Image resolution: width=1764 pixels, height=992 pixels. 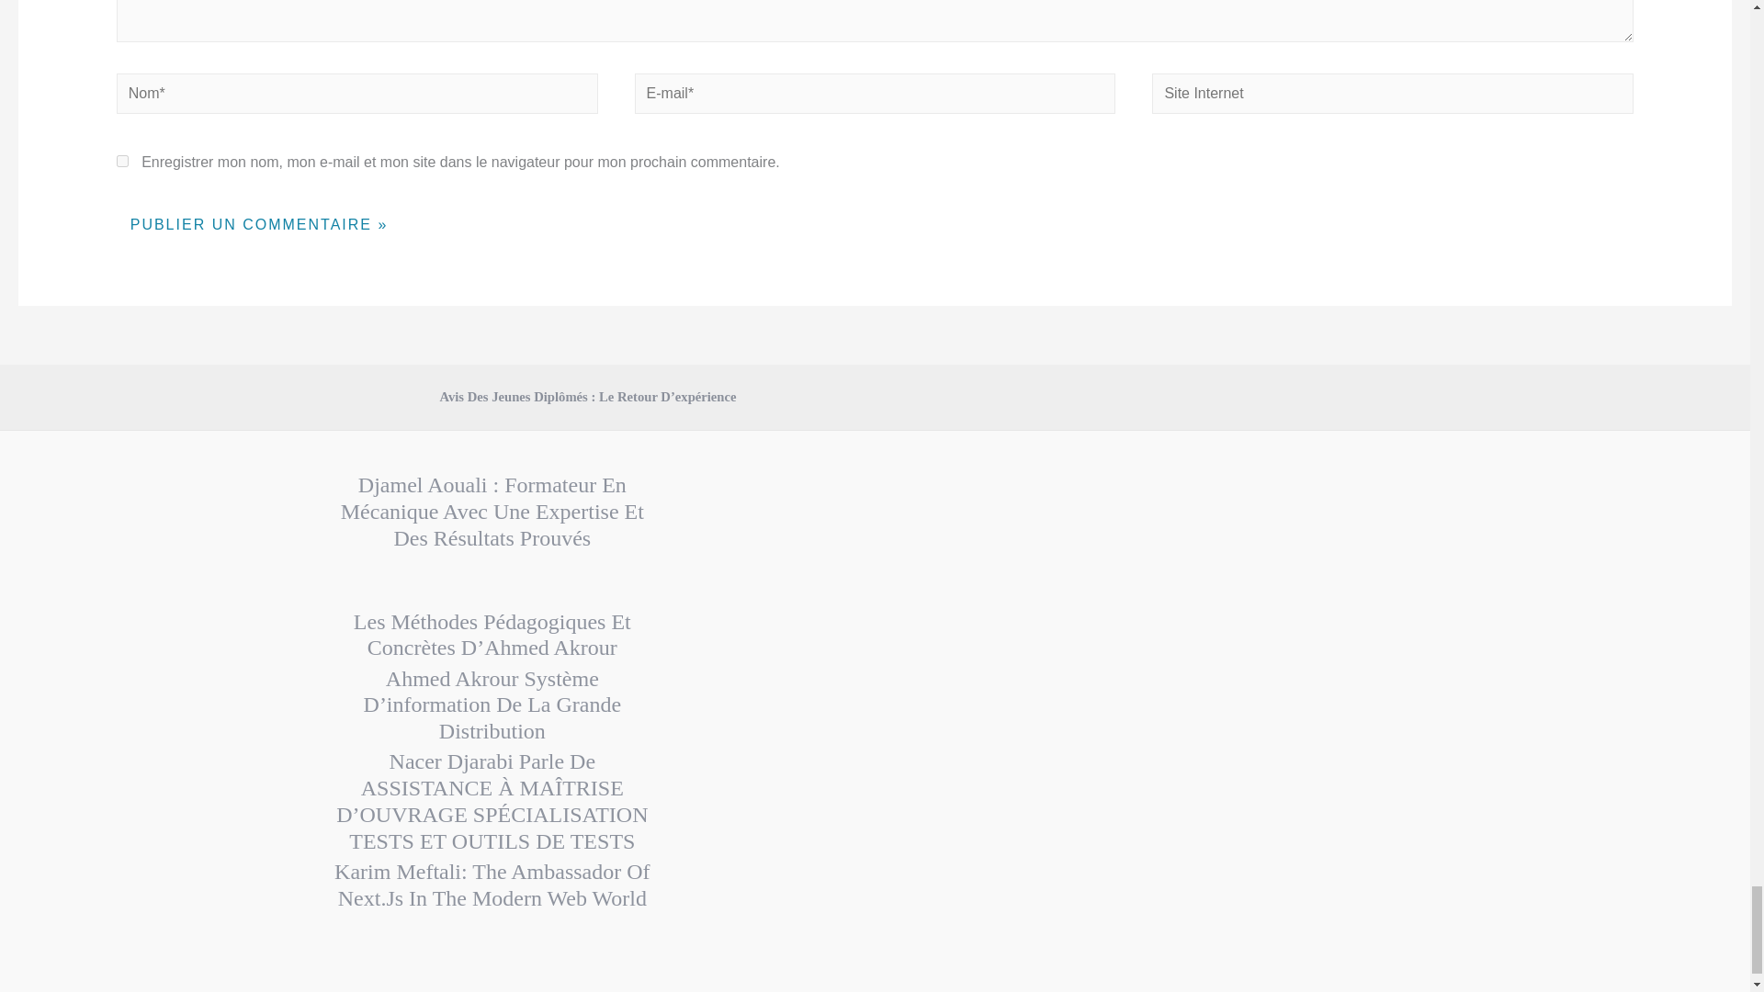 I want to click on yes, so click(x=122, y=161).